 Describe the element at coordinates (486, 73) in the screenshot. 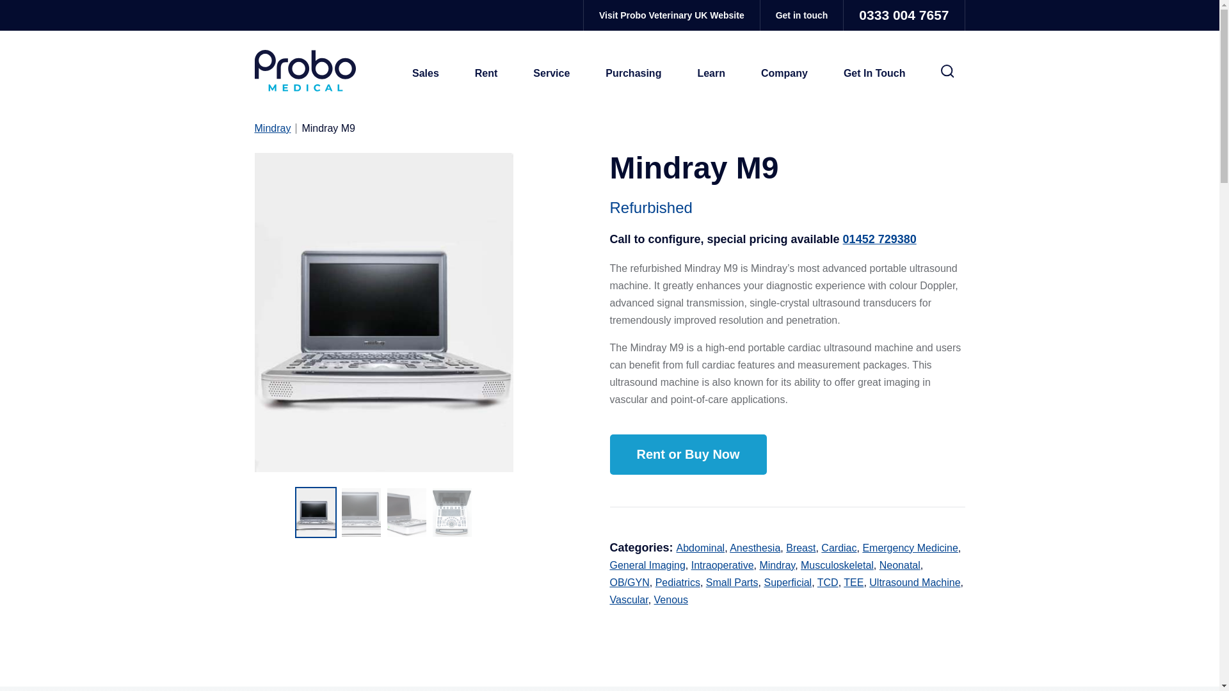

I see `Rent` at that location.